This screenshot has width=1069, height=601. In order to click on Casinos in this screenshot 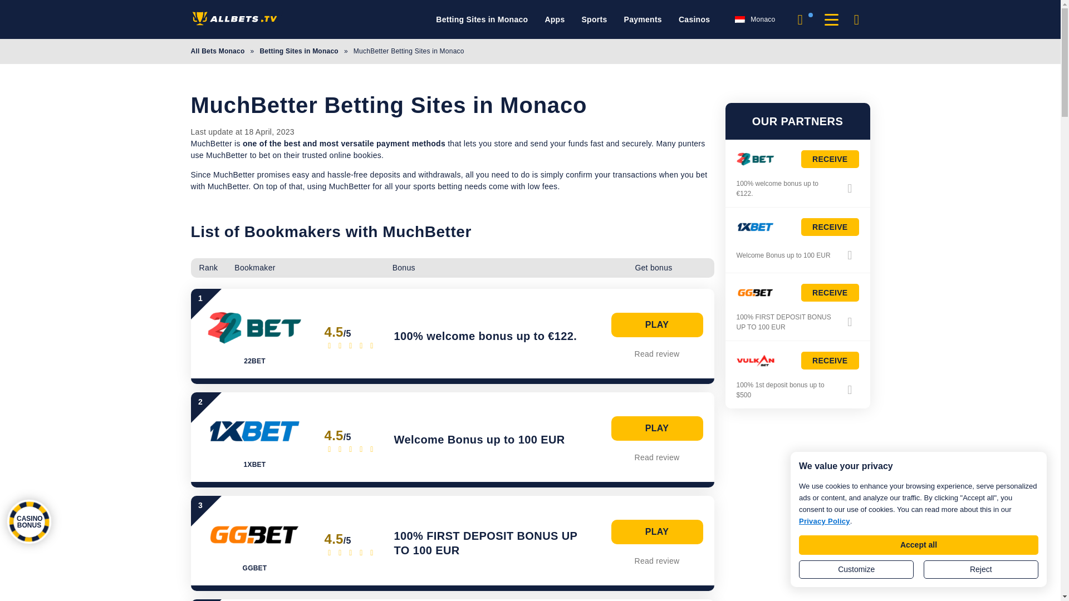, I will do `click(694, 19)`.